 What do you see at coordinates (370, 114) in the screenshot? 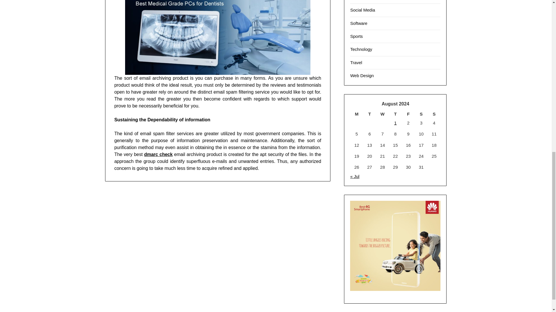
I see `Tuesday` at bounding box center [370, 114].